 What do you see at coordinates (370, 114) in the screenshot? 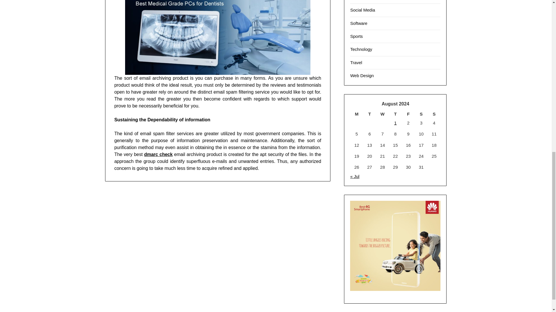
I see `Tuesday` at bounding box center [370, 114].